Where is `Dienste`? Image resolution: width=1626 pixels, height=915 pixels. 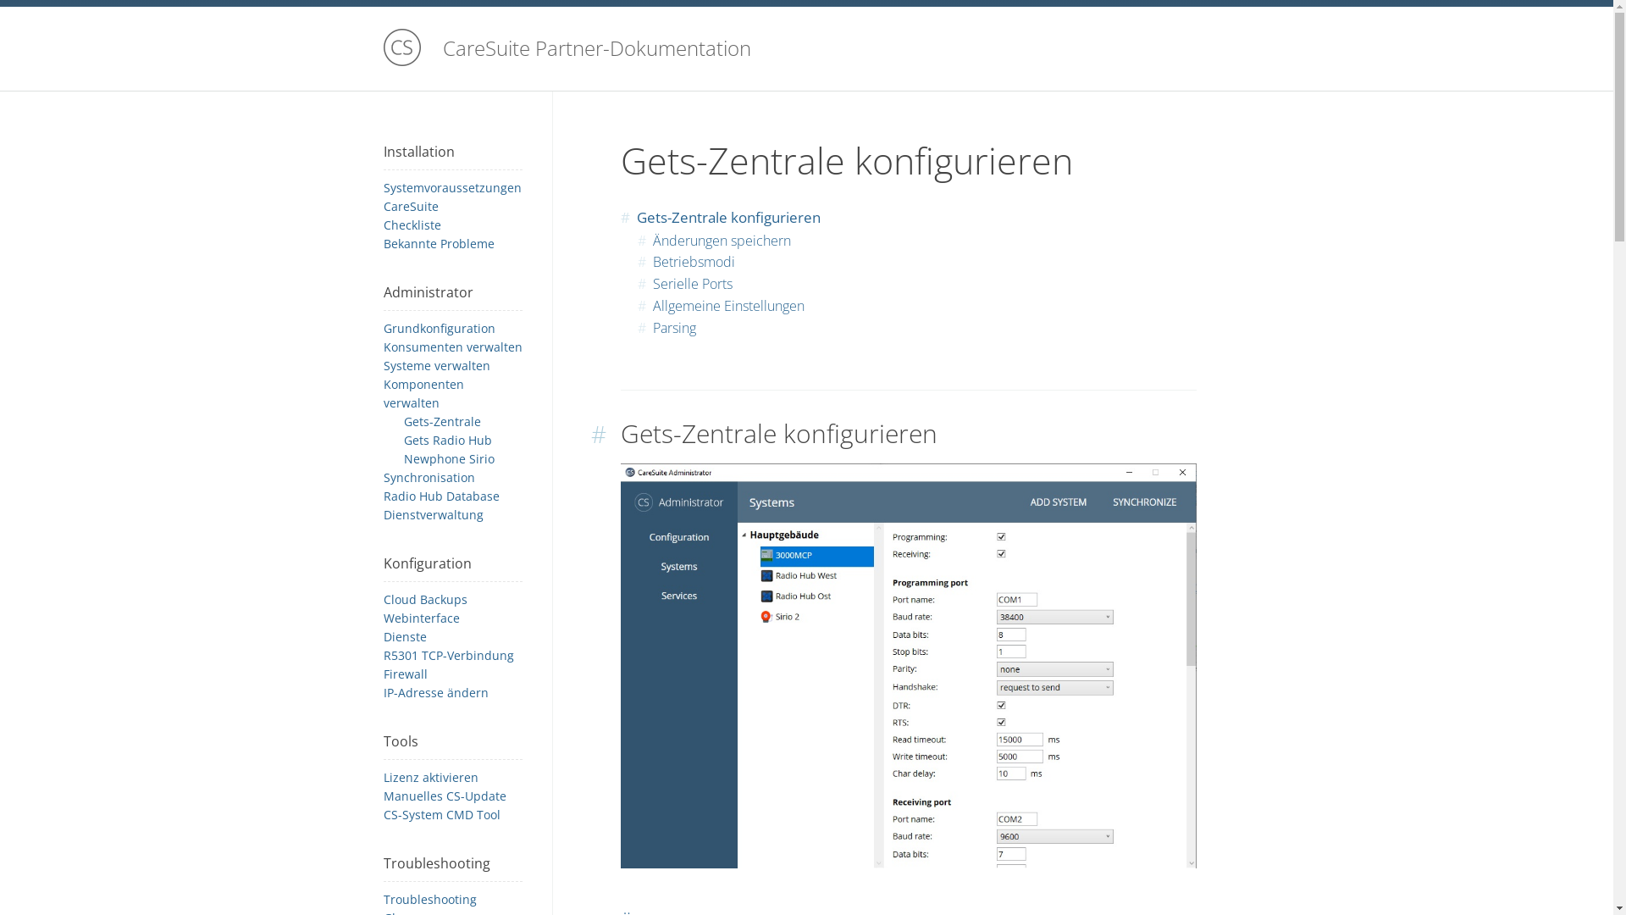 Dienste is located at coordinates (405, 637).